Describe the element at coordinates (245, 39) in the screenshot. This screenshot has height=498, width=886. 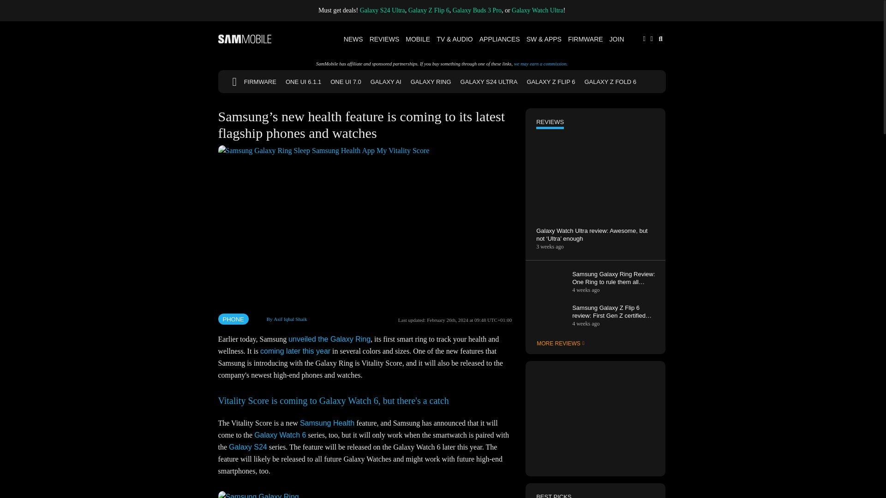
I see `SamMobile logo` at that location.